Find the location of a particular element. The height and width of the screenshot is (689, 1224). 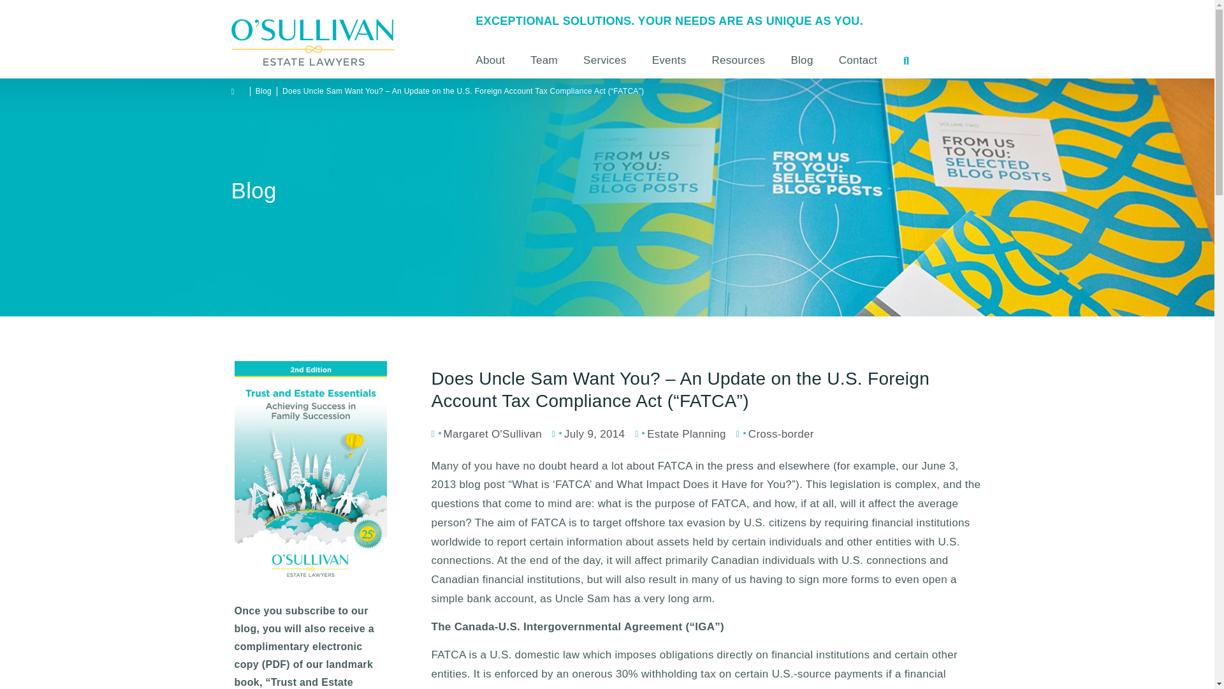

Contact is located at coordinates (858, 60).